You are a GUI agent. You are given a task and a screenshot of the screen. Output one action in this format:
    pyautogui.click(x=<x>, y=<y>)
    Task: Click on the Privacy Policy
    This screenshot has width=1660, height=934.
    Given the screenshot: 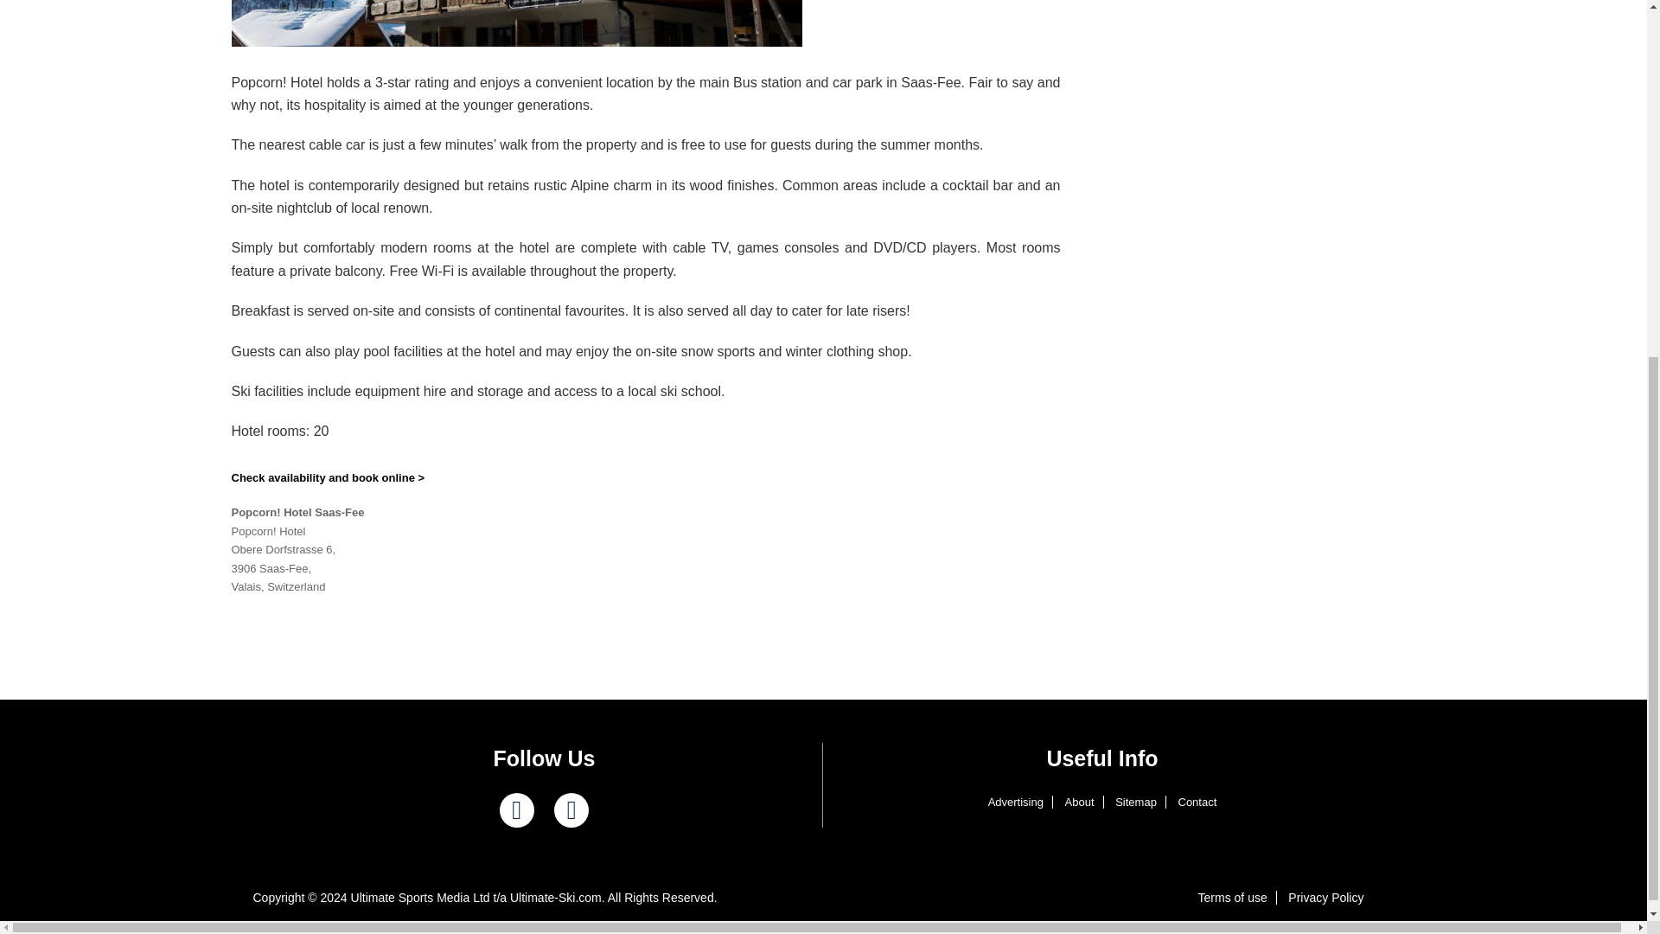 What is the action you would take?
    pyautogui.click(x=1326, y=898)
    